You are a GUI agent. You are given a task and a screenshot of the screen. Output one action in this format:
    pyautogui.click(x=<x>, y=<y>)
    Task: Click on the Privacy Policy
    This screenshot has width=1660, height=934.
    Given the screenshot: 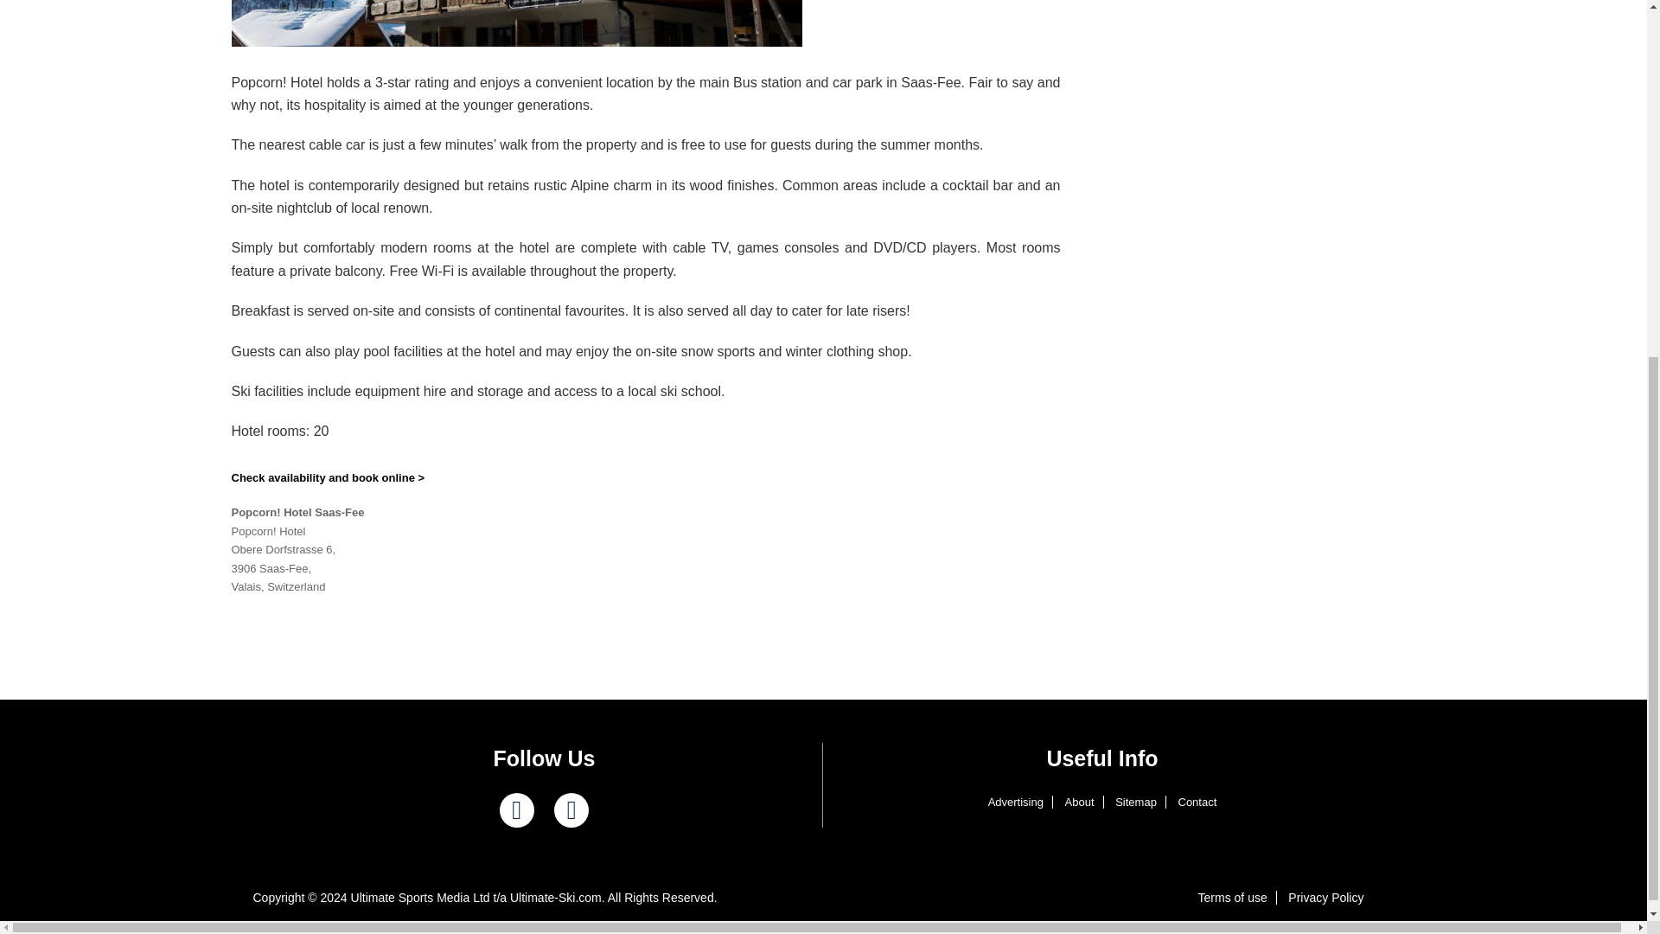 What is the action you would take?
    pyautogui.click(x=1326, y=898)
    